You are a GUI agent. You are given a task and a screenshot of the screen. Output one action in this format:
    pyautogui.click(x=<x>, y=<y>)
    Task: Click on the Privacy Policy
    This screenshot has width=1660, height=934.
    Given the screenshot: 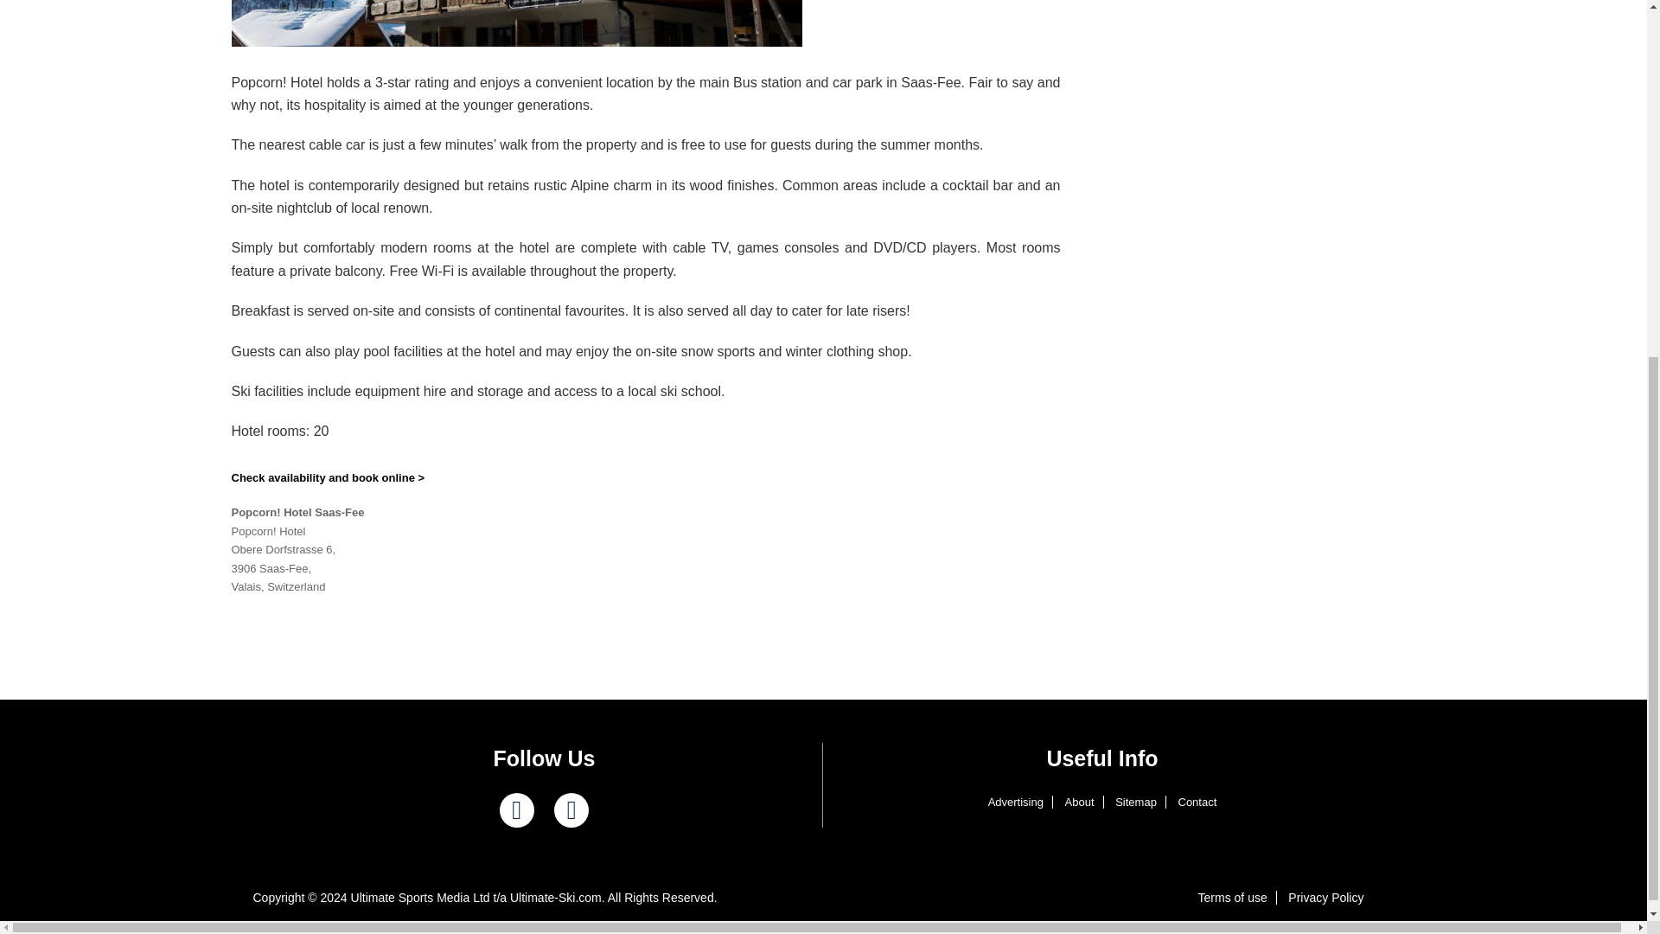 What is the action you would take?
    pyautogui.click(x=1326, y=898)
    